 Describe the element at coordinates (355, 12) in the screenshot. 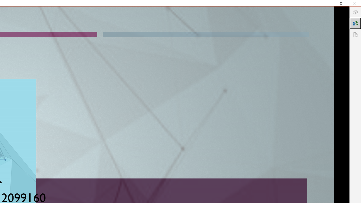

I see `Help` at that location.